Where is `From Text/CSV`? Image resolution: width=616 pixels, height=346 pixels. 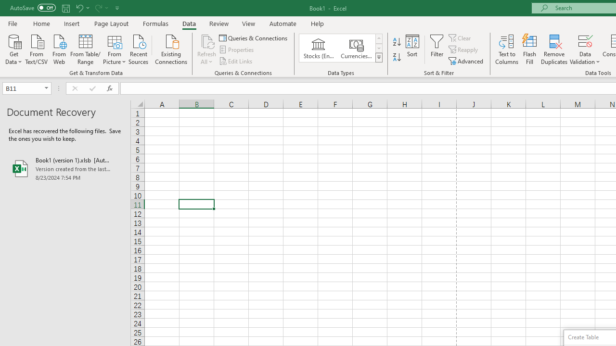 From Text/CSV is located at coordinates (37, 49).